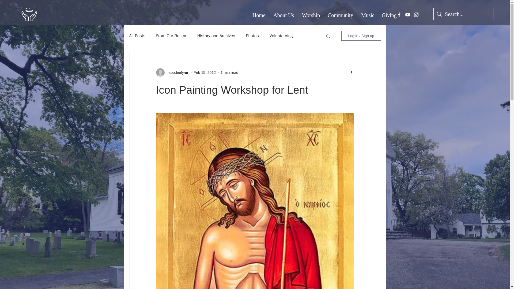 The image size is (514, 289). Describe the element at coordinates (367, 15) in the screenshot. I see `Music` at that location.